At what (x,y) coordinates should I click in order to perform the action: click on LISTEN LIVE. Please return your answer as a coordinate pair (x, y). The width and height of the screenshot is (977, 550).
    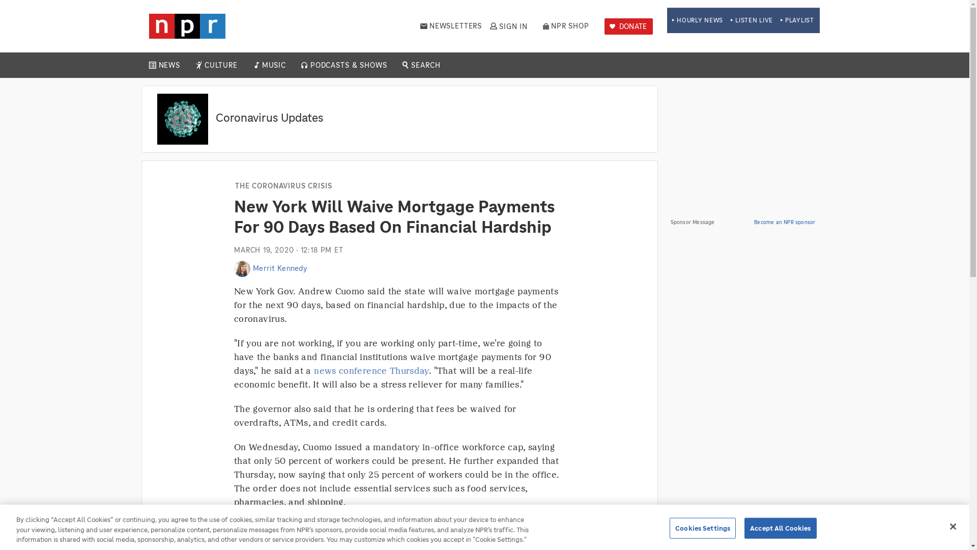
    Looking at the image, I should click on (752, 20).